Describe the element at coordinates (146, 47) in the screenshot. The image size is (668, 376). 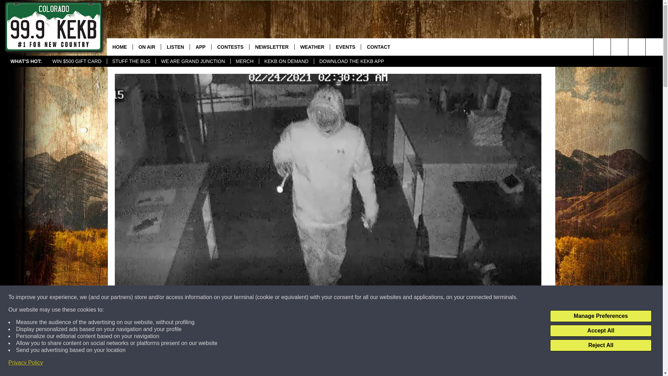
I see `ON AIR` at that location.